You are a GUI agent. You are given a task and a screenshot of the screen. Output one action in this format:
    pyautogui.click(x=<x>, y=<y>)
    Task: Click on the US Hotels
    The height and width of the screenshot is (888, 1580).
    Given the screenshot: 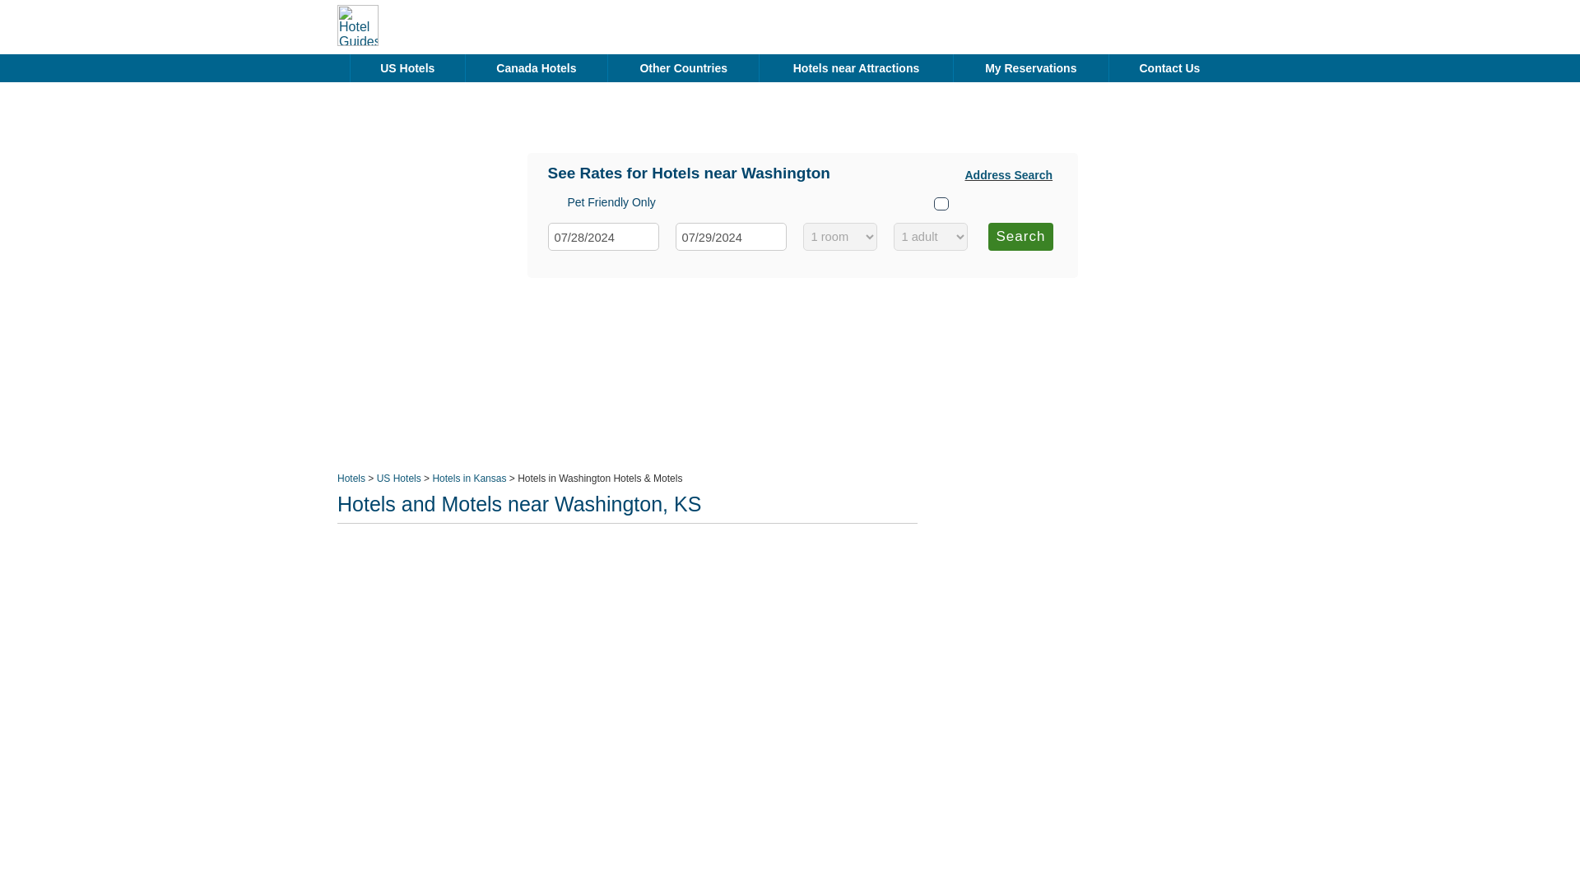 What is the action you would take?
    pyautogui.click(x=399, y=478)
    